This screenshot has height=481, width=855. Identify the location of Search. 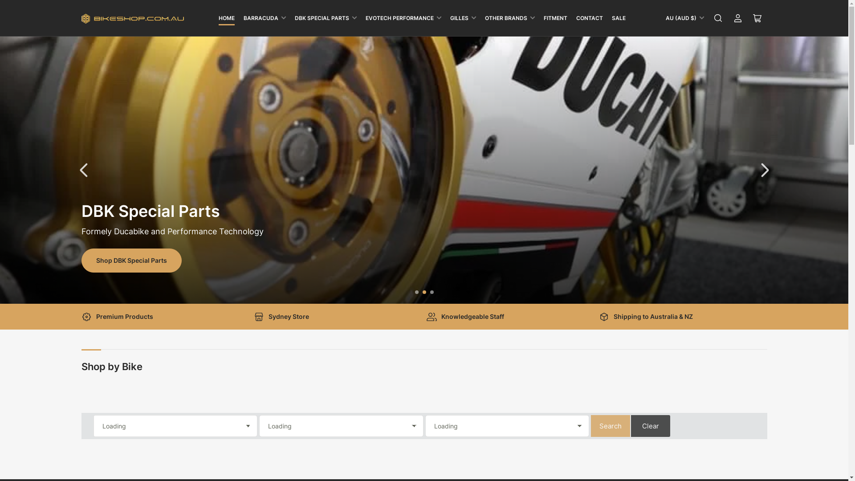
(611, 426).